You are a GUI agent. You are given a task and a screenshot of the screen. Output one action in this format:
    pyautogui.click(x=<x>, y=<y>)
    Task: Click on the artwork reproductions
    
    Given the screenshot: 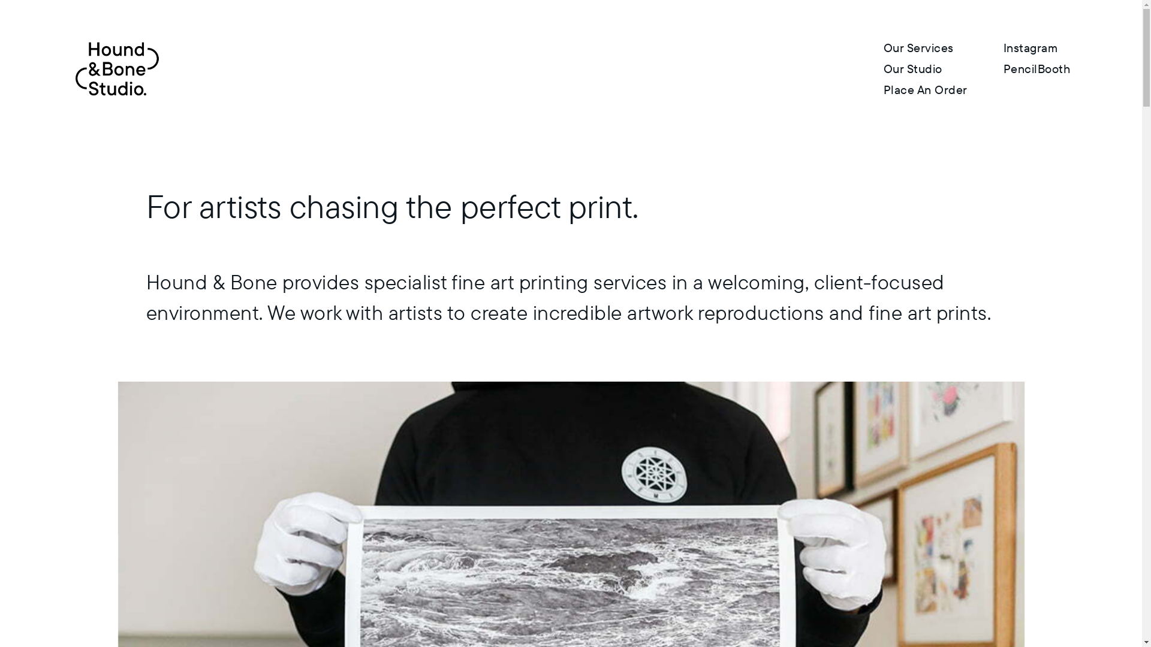 What is the action you would take?
    pyautogui.click(x=725, y=313)
    